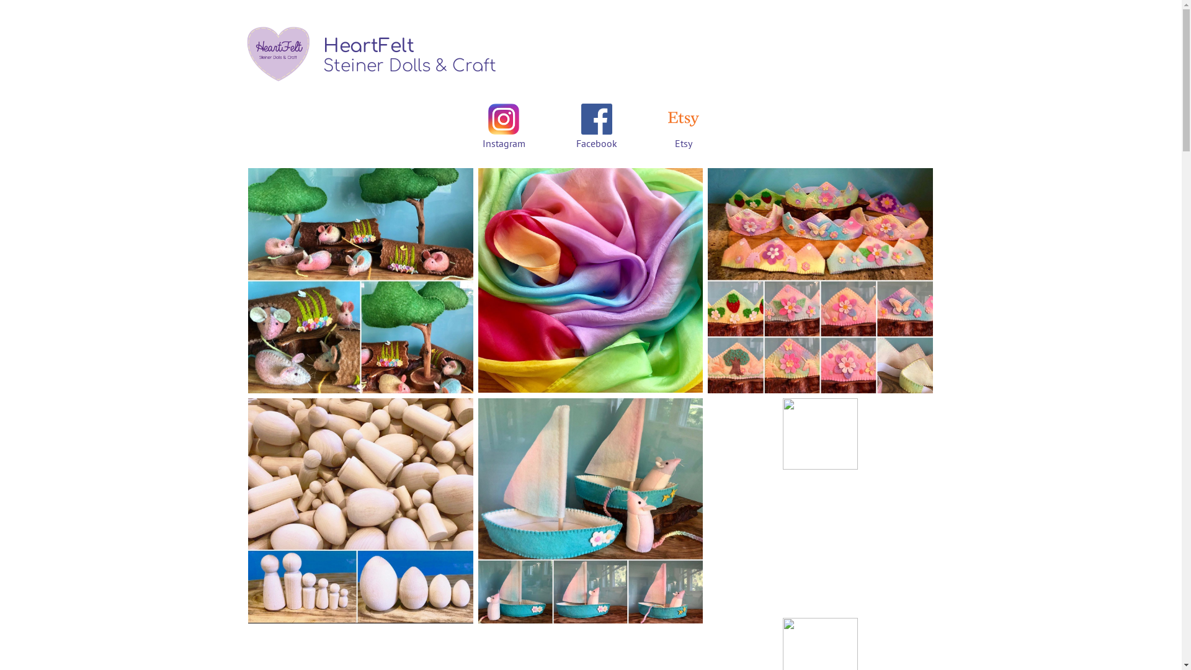 Image resolution: width=1191 pixels, height=670 pixels. What do you see at coordinates (597, 143) in the screenshot?
I see `Facebook` at bounding box center [597, 143].